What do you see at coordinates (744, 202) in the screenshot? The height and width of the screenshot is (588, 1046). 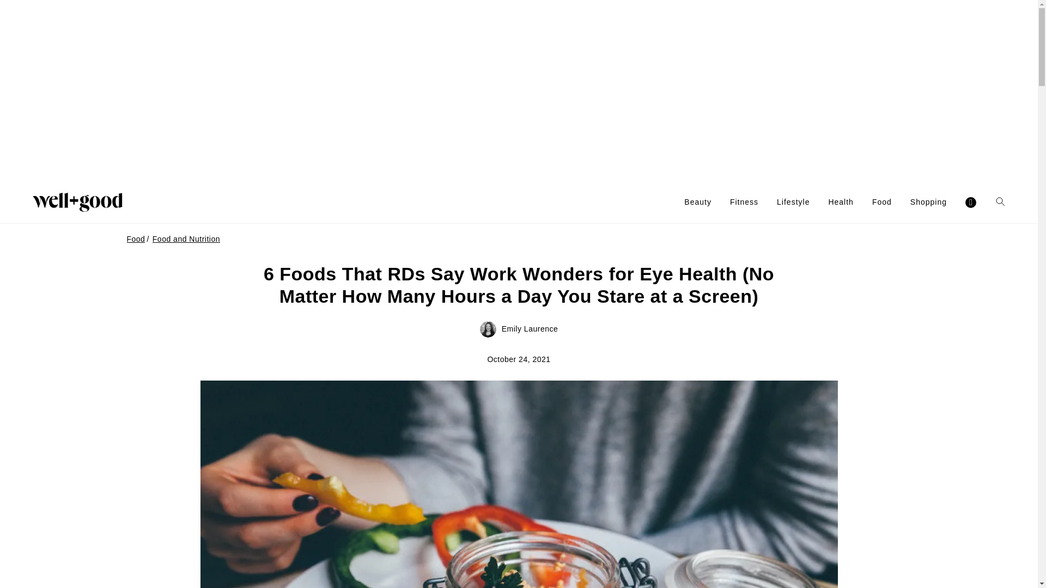 I see `Fitness` at bounding box center [744, 202].